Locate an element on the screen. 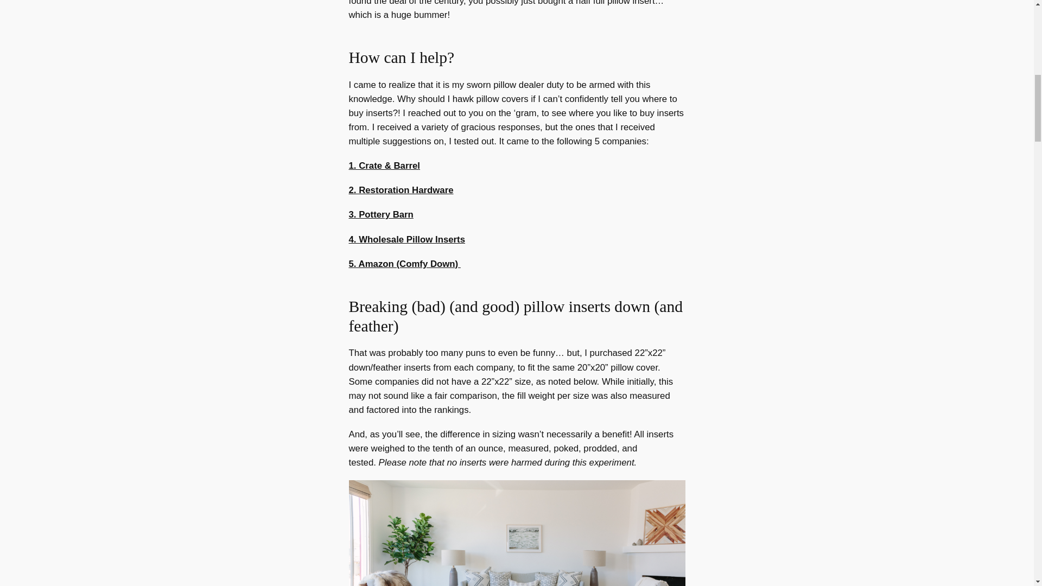 The height and width of the screenshot is (586, 1042). 3. Pottery Barn is located at coordinates (380, 214).